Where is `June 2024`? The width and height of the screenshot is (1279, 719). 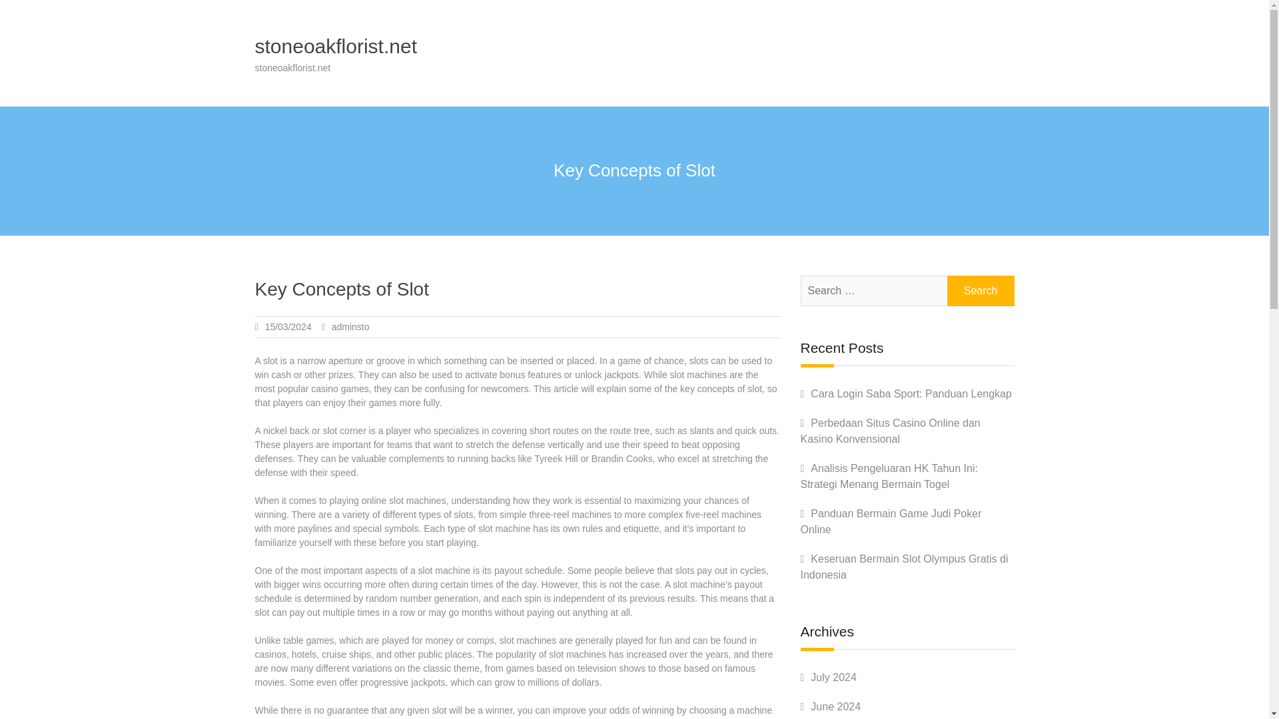 June 2024 is located at coordinates (835, 707).